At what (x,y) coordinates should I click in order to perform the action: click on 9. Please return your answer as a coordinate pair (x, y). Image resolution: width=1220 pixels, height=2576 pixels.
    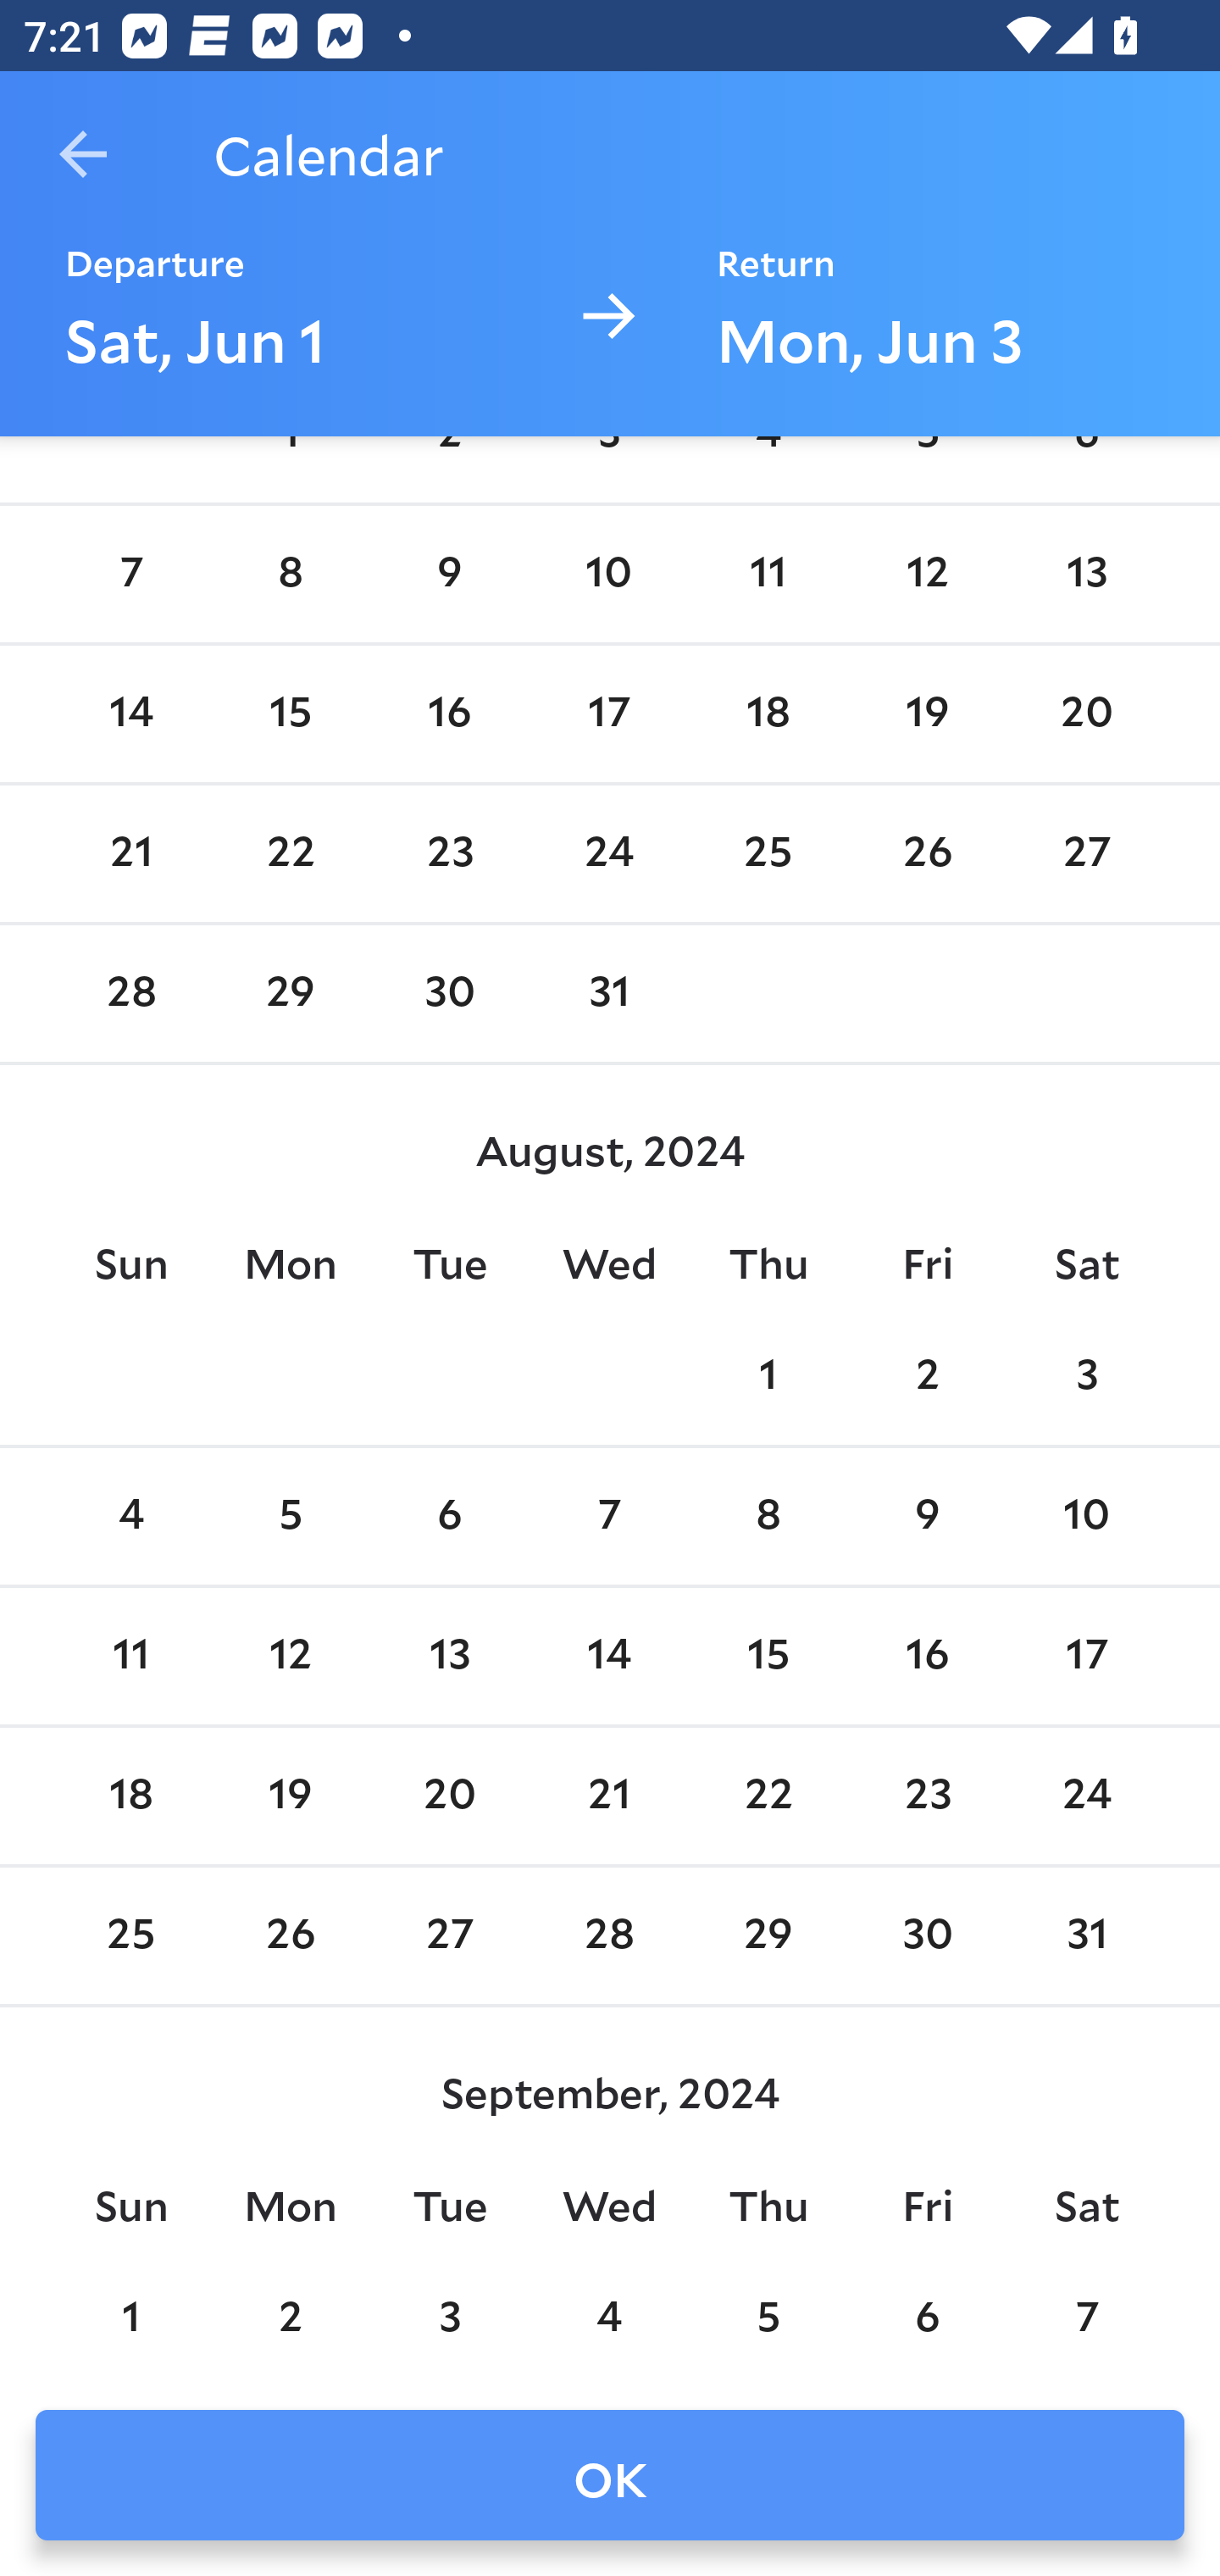
    Looking at the image, I should click on (449, 575).